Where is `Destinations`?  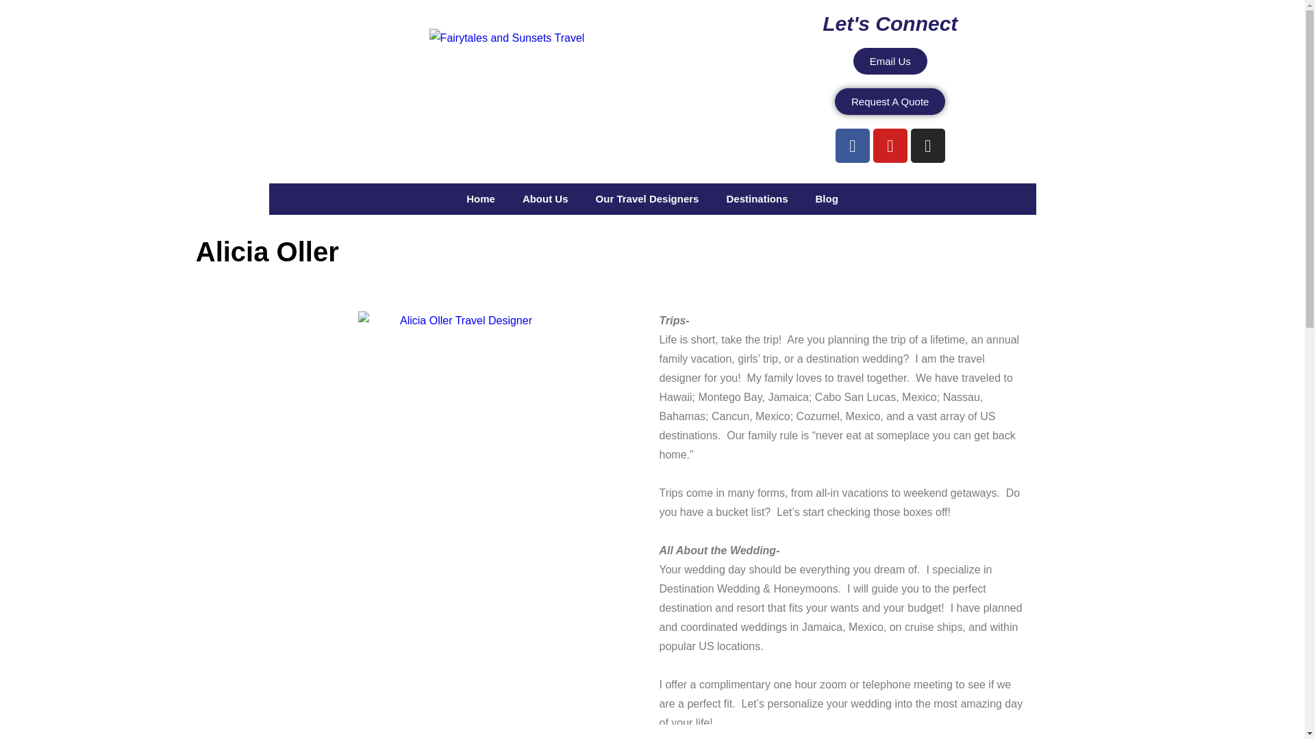 Destinations is located at coordinates (756, 198).